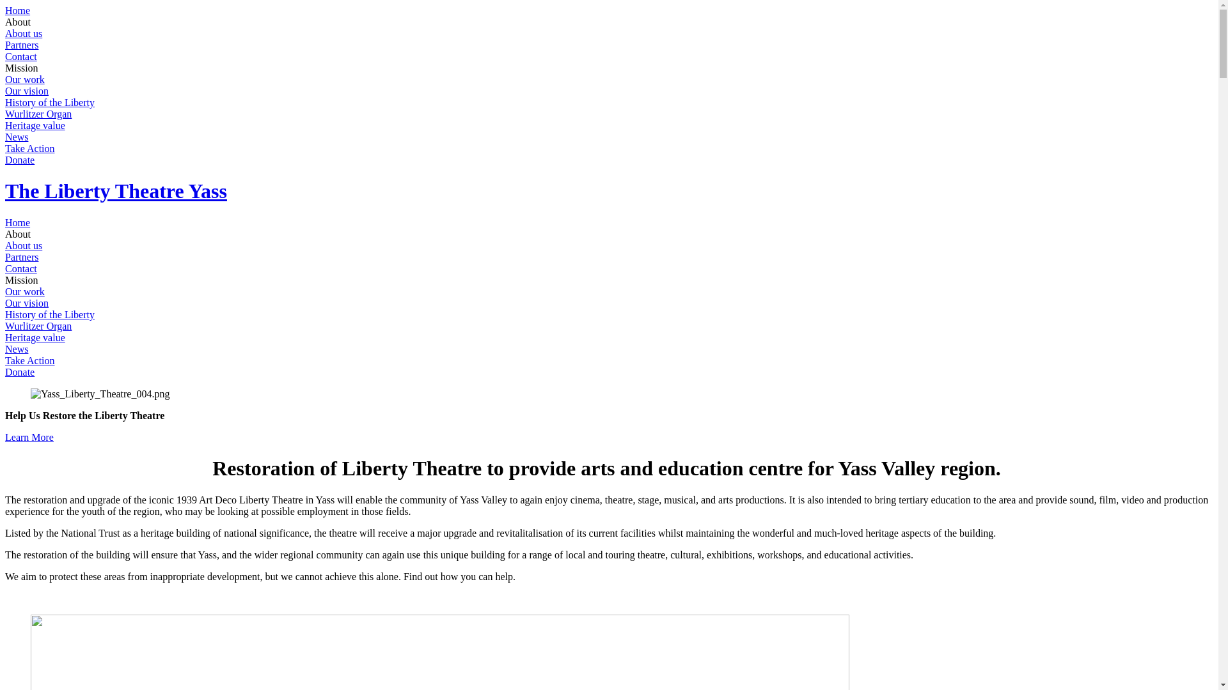  Describe the element at coordinates (18, 222) in the screenshot. I see `Home` at that location.